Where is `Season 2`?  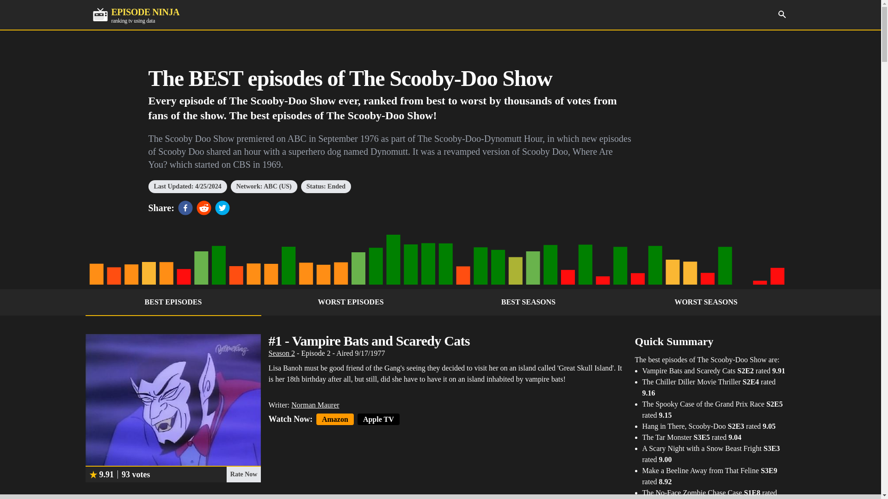
Season 2 is located at coordinates (528, 302).